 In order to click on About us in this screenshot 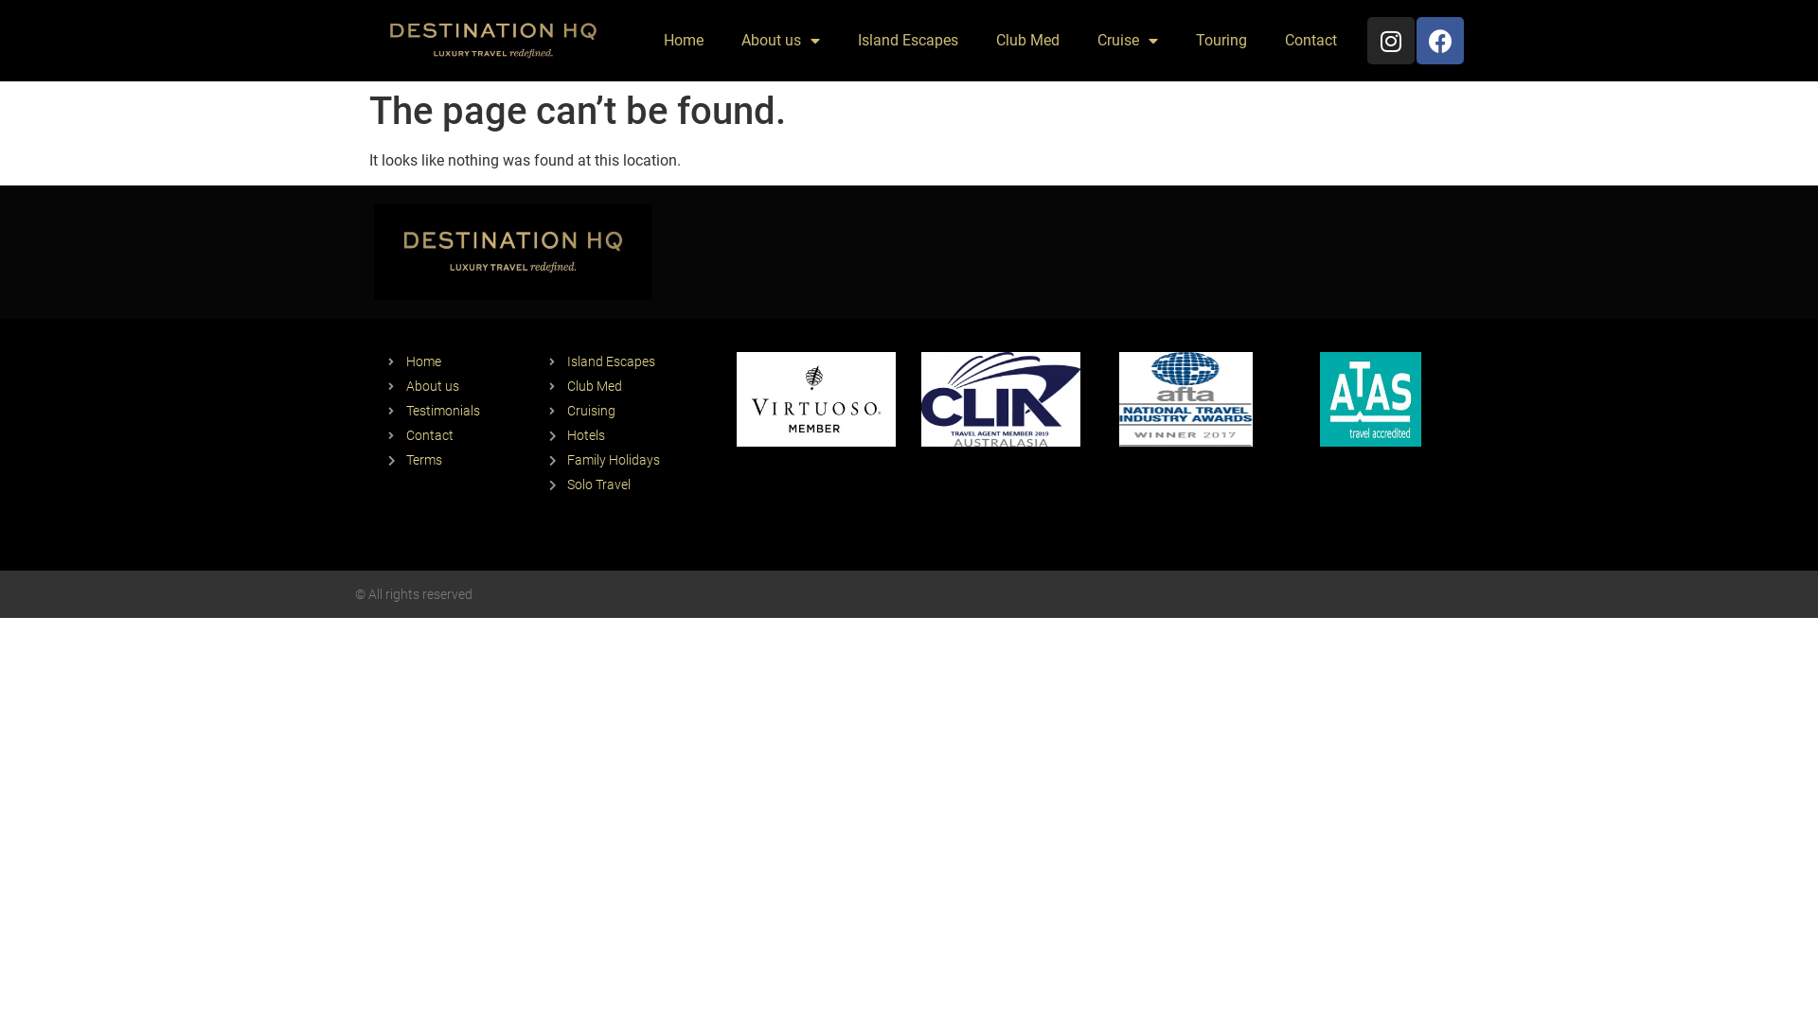, I will do `click(459, 386)`.